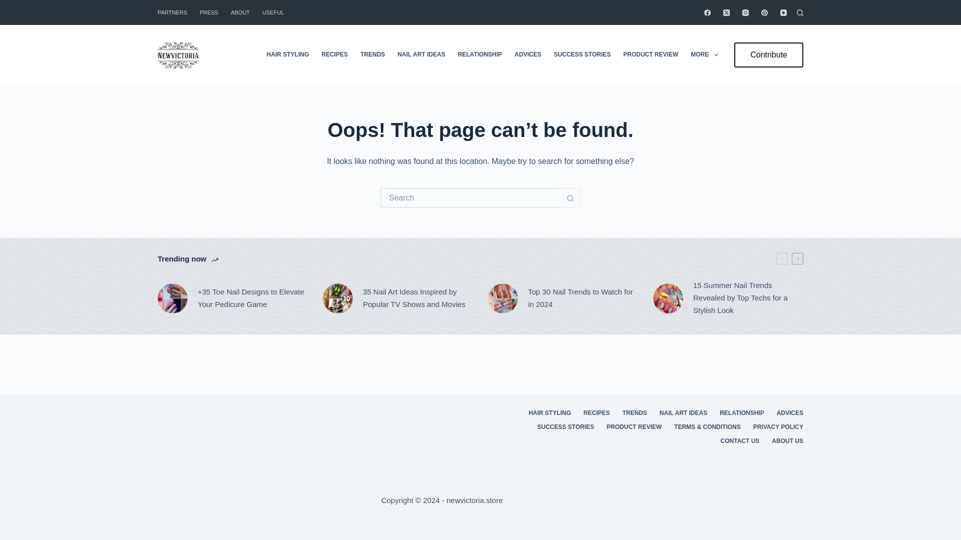 The height and width of the screenshot is (540, 961). What do you see at coordinates (421, 54) in the screenshot?
I see `NAIL ART IDEAS` at bounding box center [421, 54].